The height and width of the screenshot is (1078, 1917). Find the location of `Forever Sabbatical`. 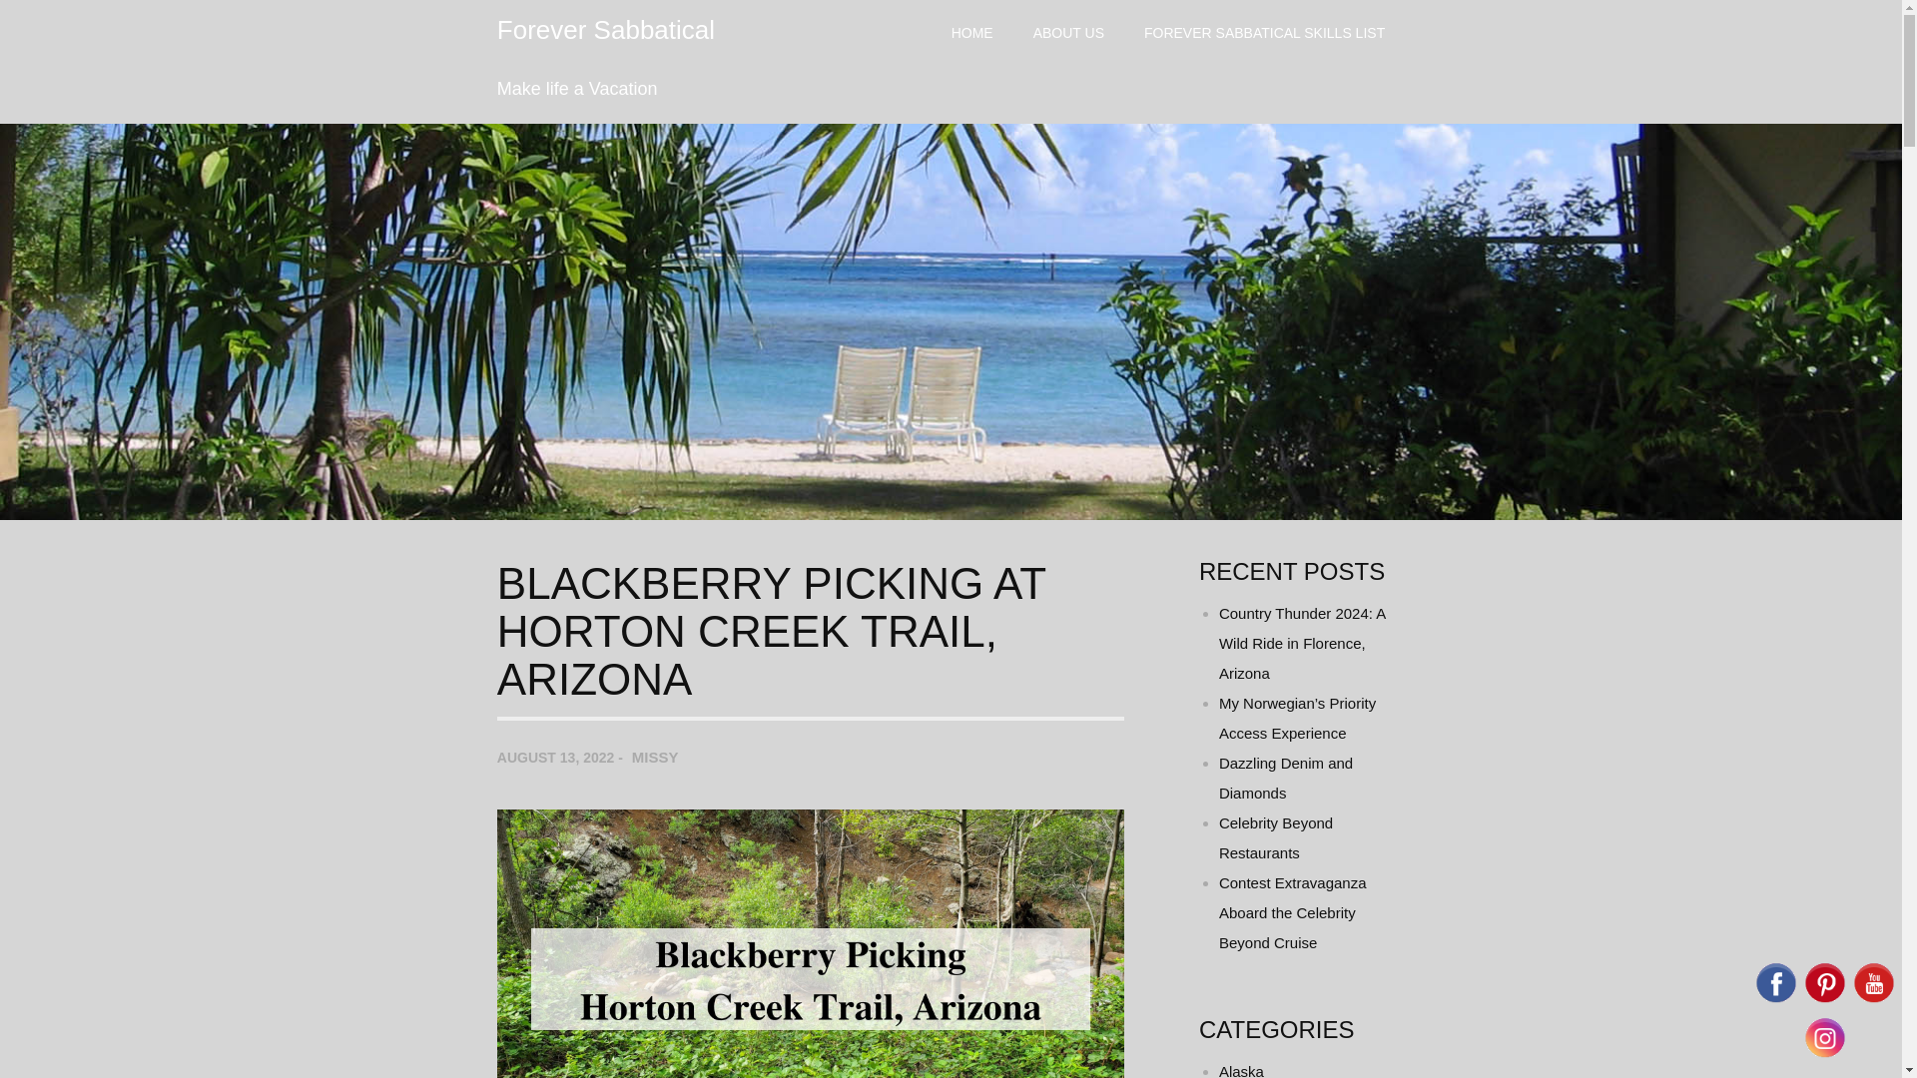

Forever Sabbatical is located at coordinates (605, 30).